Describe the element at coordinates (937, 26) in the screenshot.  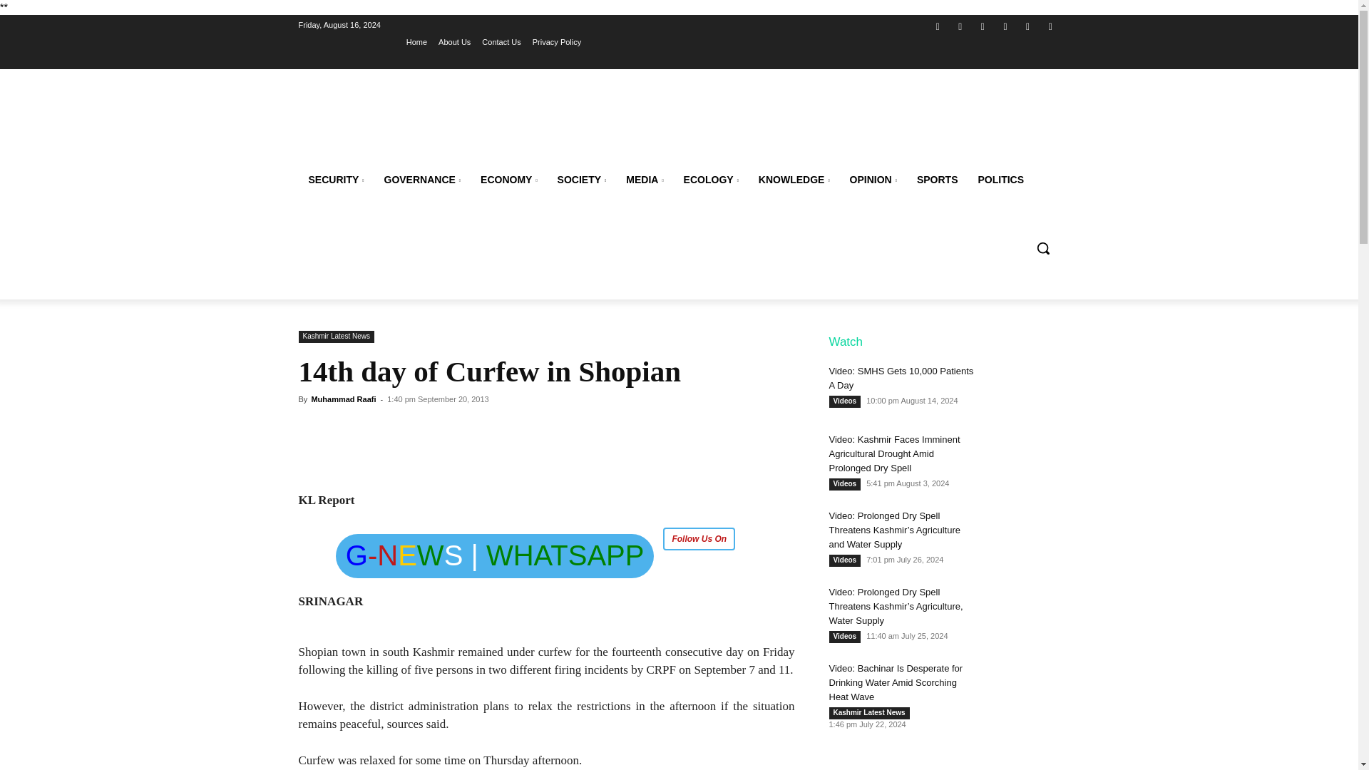
I see `Facebook` at that location.